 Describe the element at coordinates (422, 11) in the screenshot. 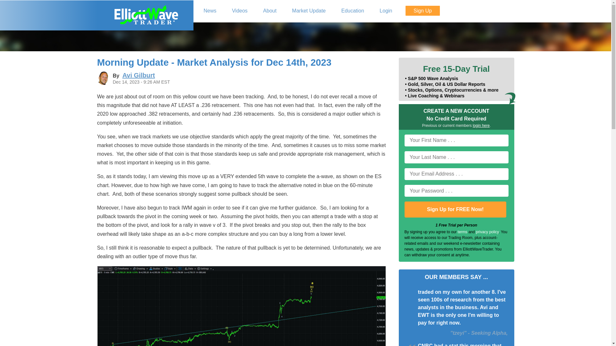

I see `Sign Up to become a Member!` at that location.